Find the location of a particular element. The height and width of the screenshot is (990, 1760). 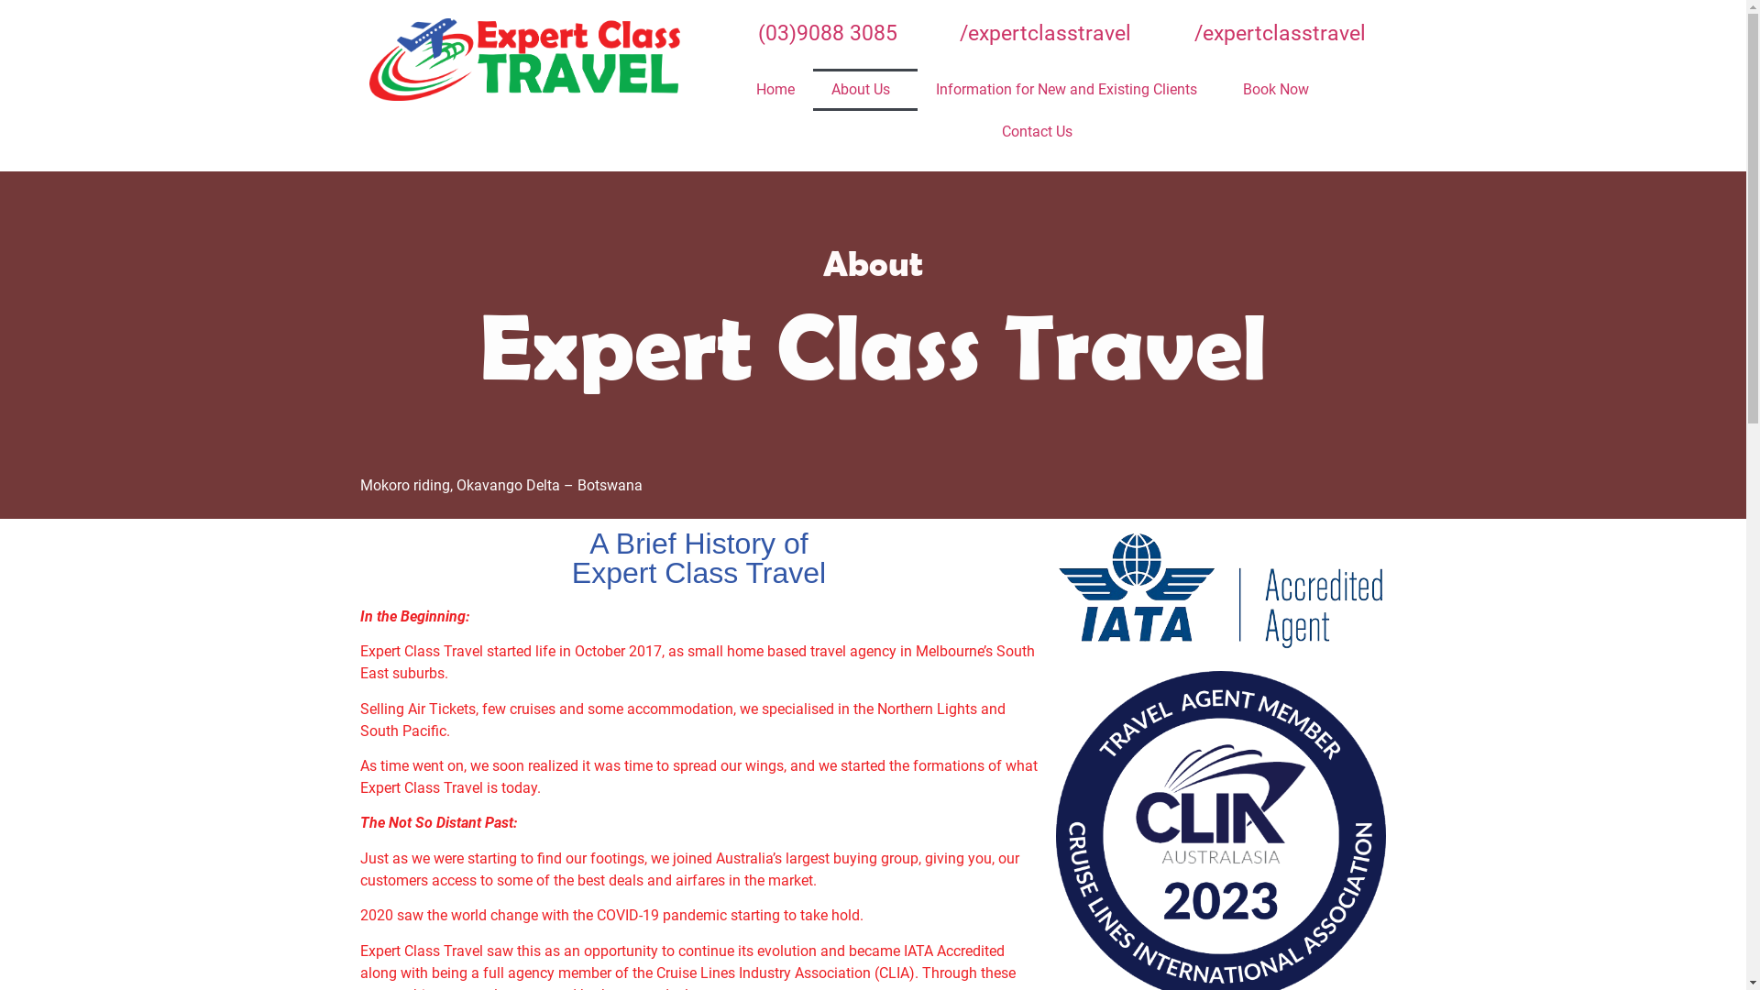

/expertclasstravel is located at coordinates (1256, 35).